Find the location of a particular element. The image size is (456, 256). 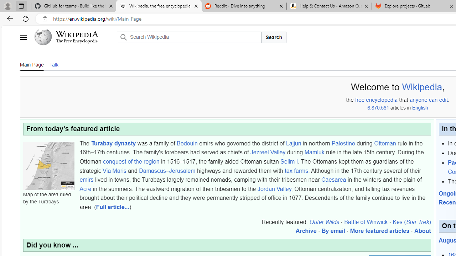

Battle of Winwick is located at coordinates (366, 222).